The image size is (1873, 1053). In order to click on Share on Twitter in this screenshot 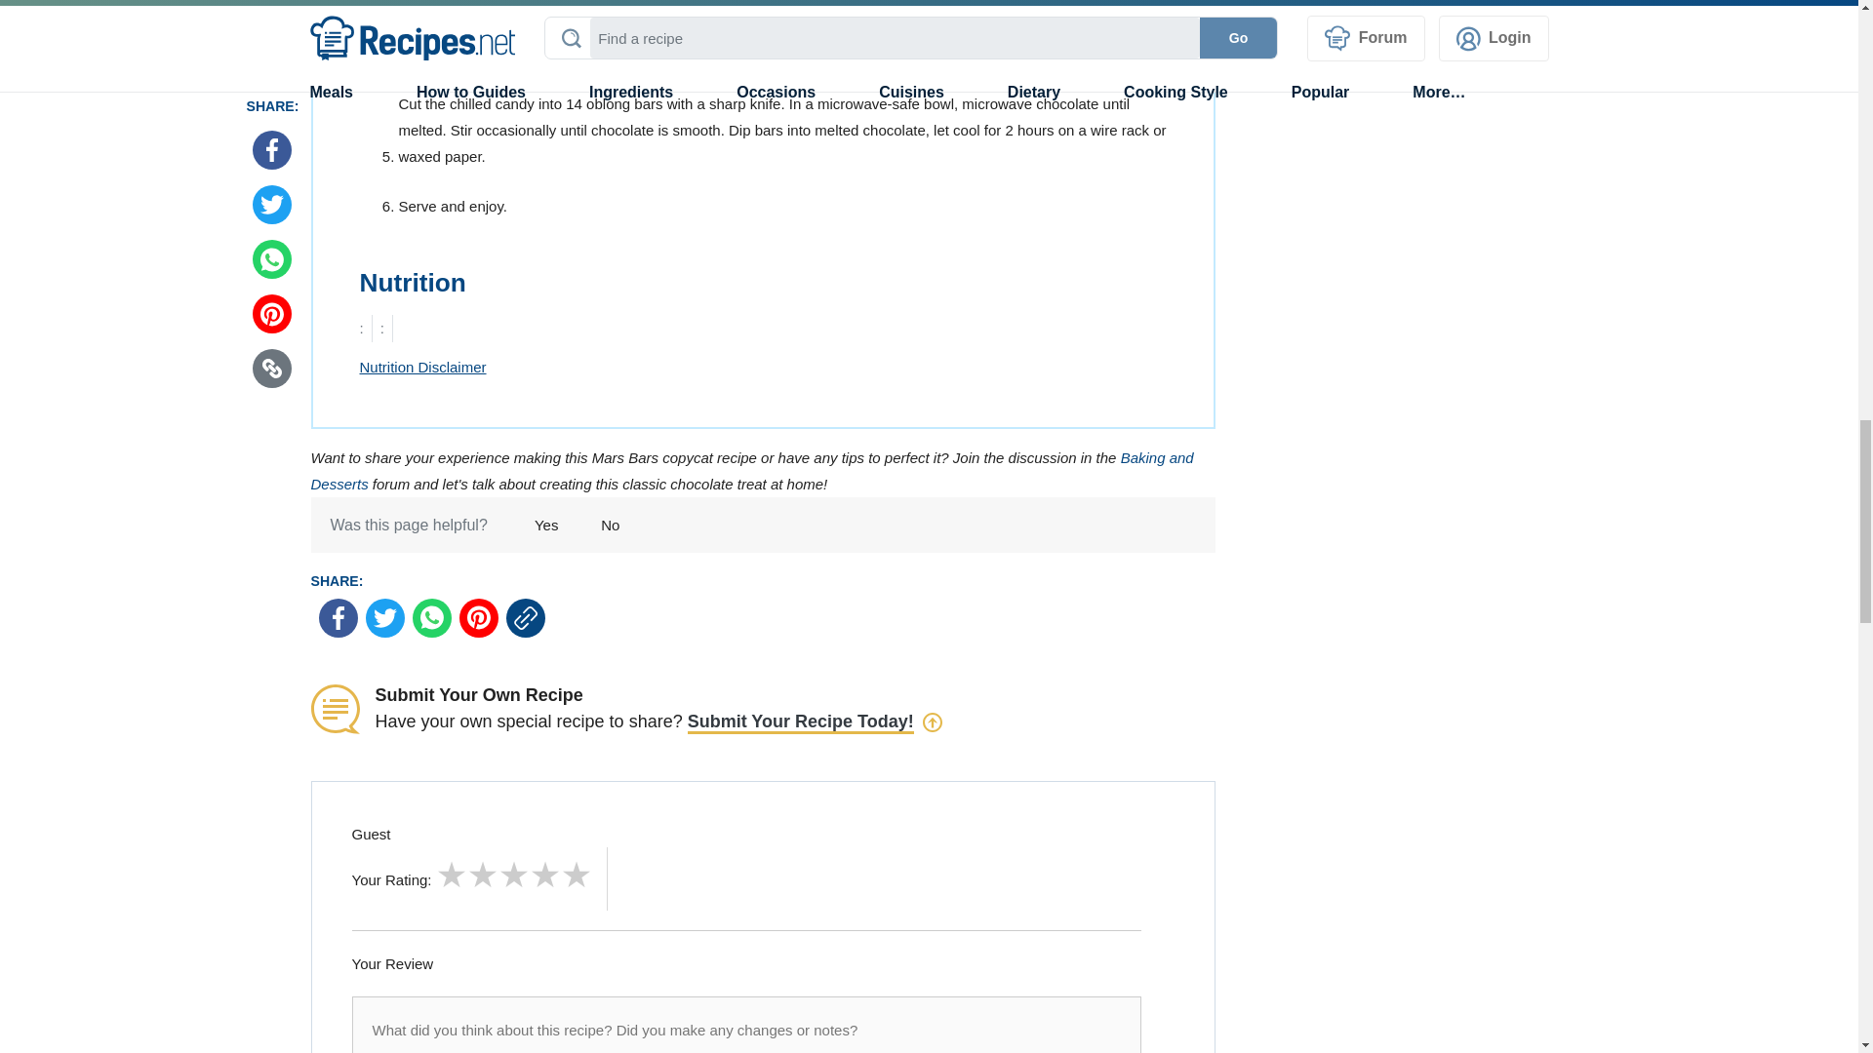, I will do `click(384, 618)`.